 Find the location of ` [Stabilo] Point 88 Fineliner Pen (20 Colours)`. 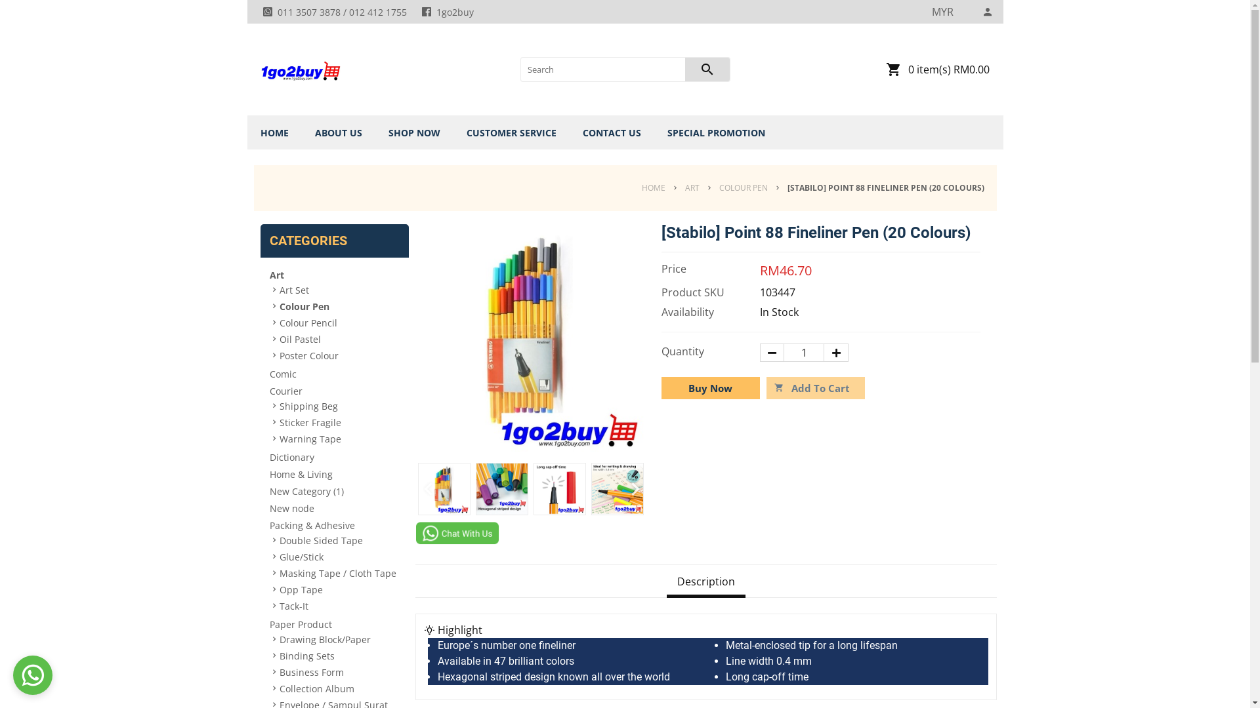

 [Stabilo] Point 88 Fineliner Pen (20 Colours) is located at coordinates (502, 489).